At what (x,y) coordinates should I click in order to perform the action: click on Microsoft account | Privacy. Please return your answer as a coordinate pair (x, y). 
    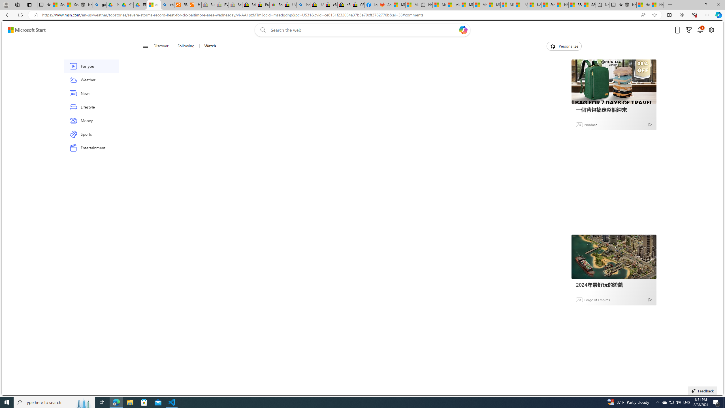
    Looking at the image, I should click on (453, 5).